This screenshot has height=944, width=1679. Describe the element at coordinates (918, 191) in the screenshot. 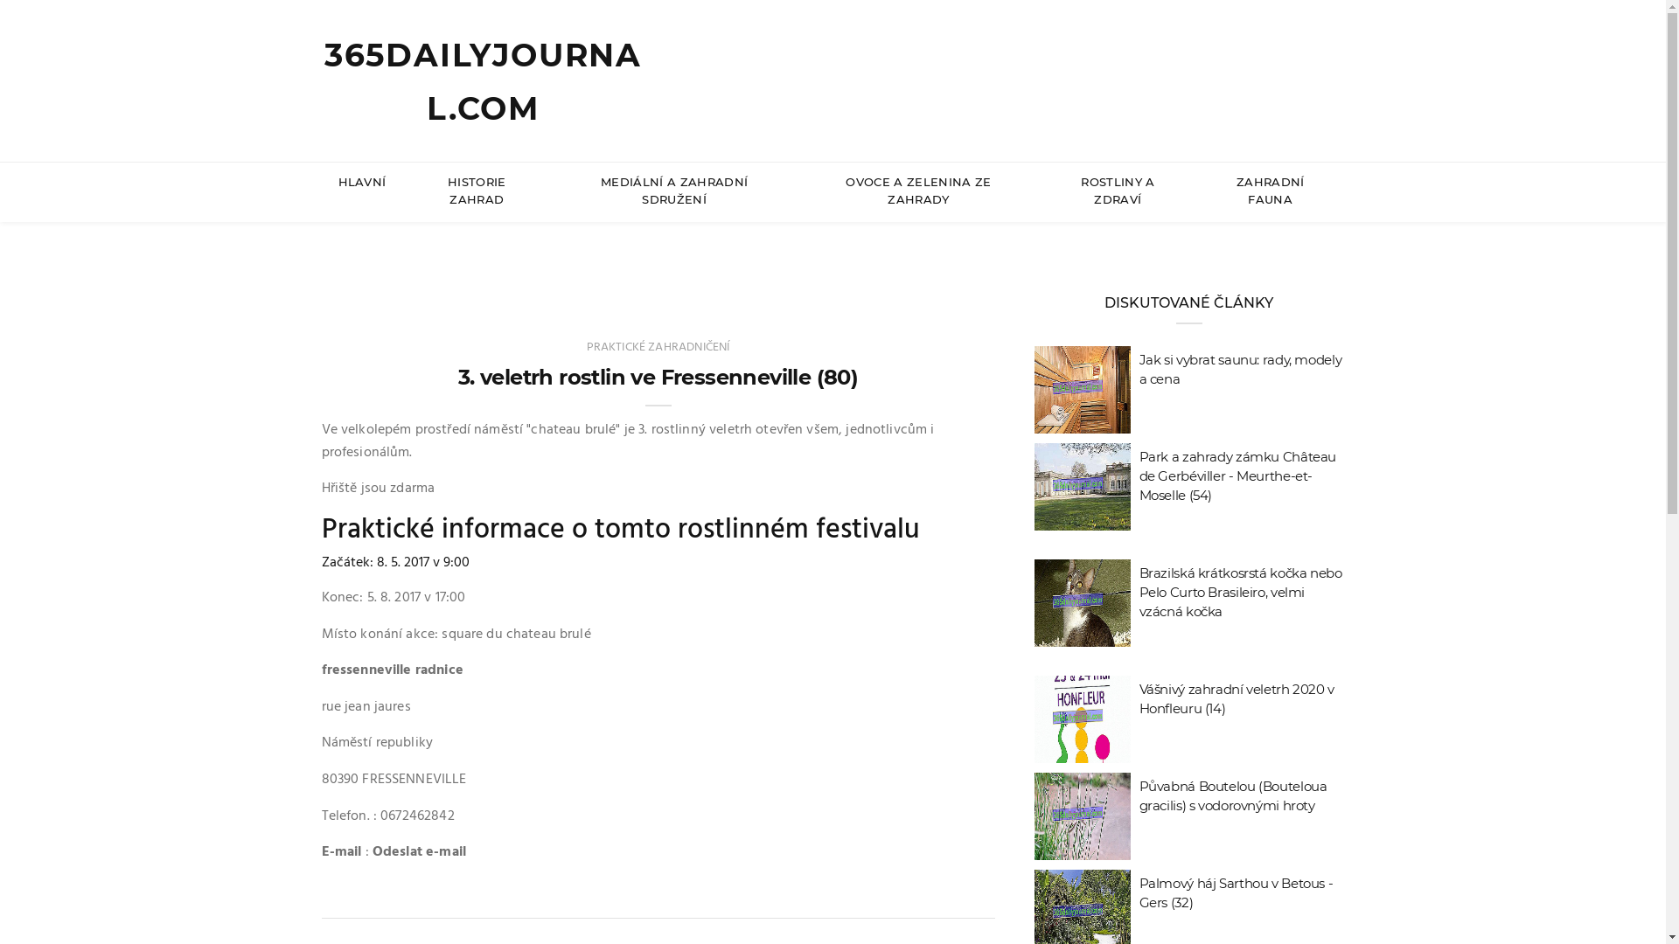

I see `OVOCE A ZELENINA ZE ZAHRADY` at that location.